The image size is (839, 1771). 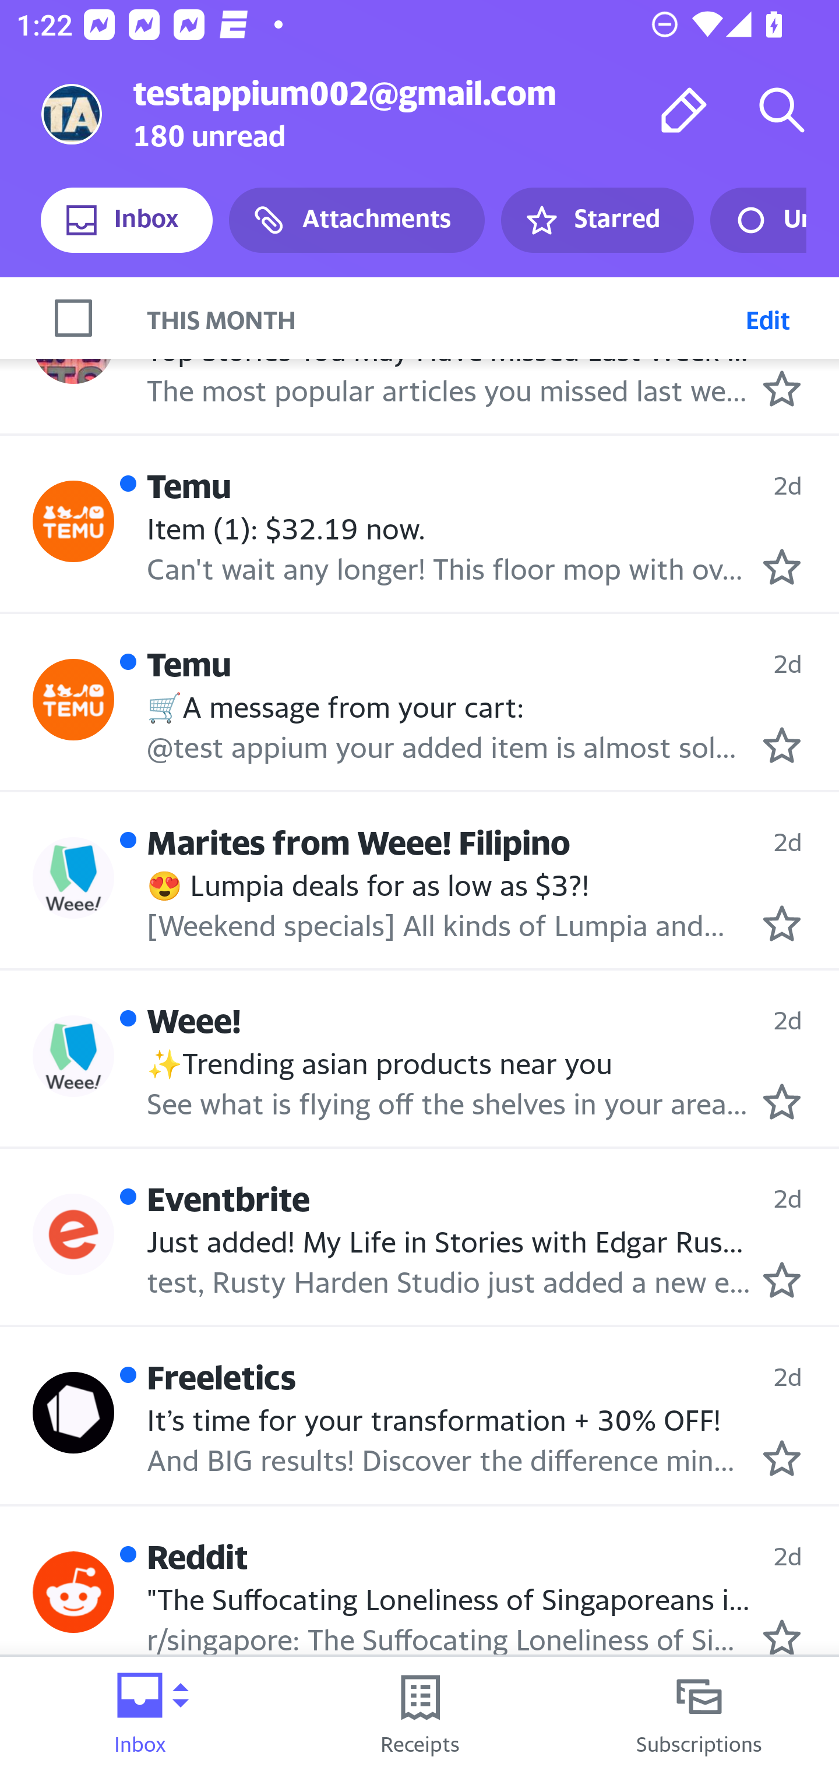 What do you see at coordinates (73, 1592) in the screenshot?
I see `Profile
Reddit` at bounding box center [73, 1592].